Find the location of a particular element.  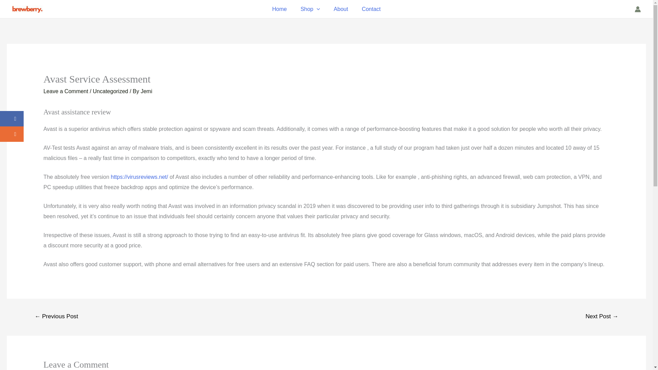

About is located at coordinates (341, 9).